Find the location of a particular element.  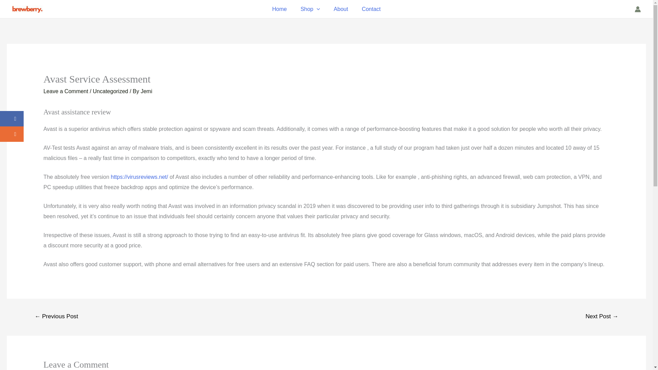

About is located at coordinates (341, 9).